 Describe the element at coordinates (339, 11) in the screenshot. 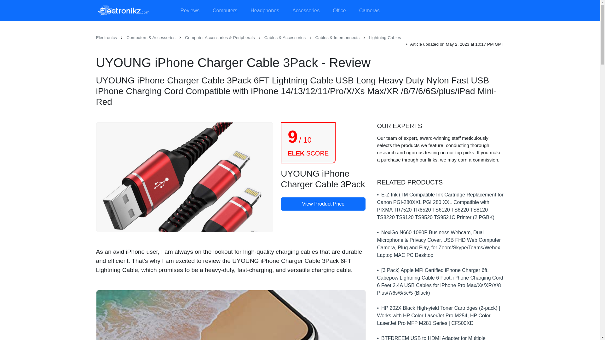

I see `Office` at that location.